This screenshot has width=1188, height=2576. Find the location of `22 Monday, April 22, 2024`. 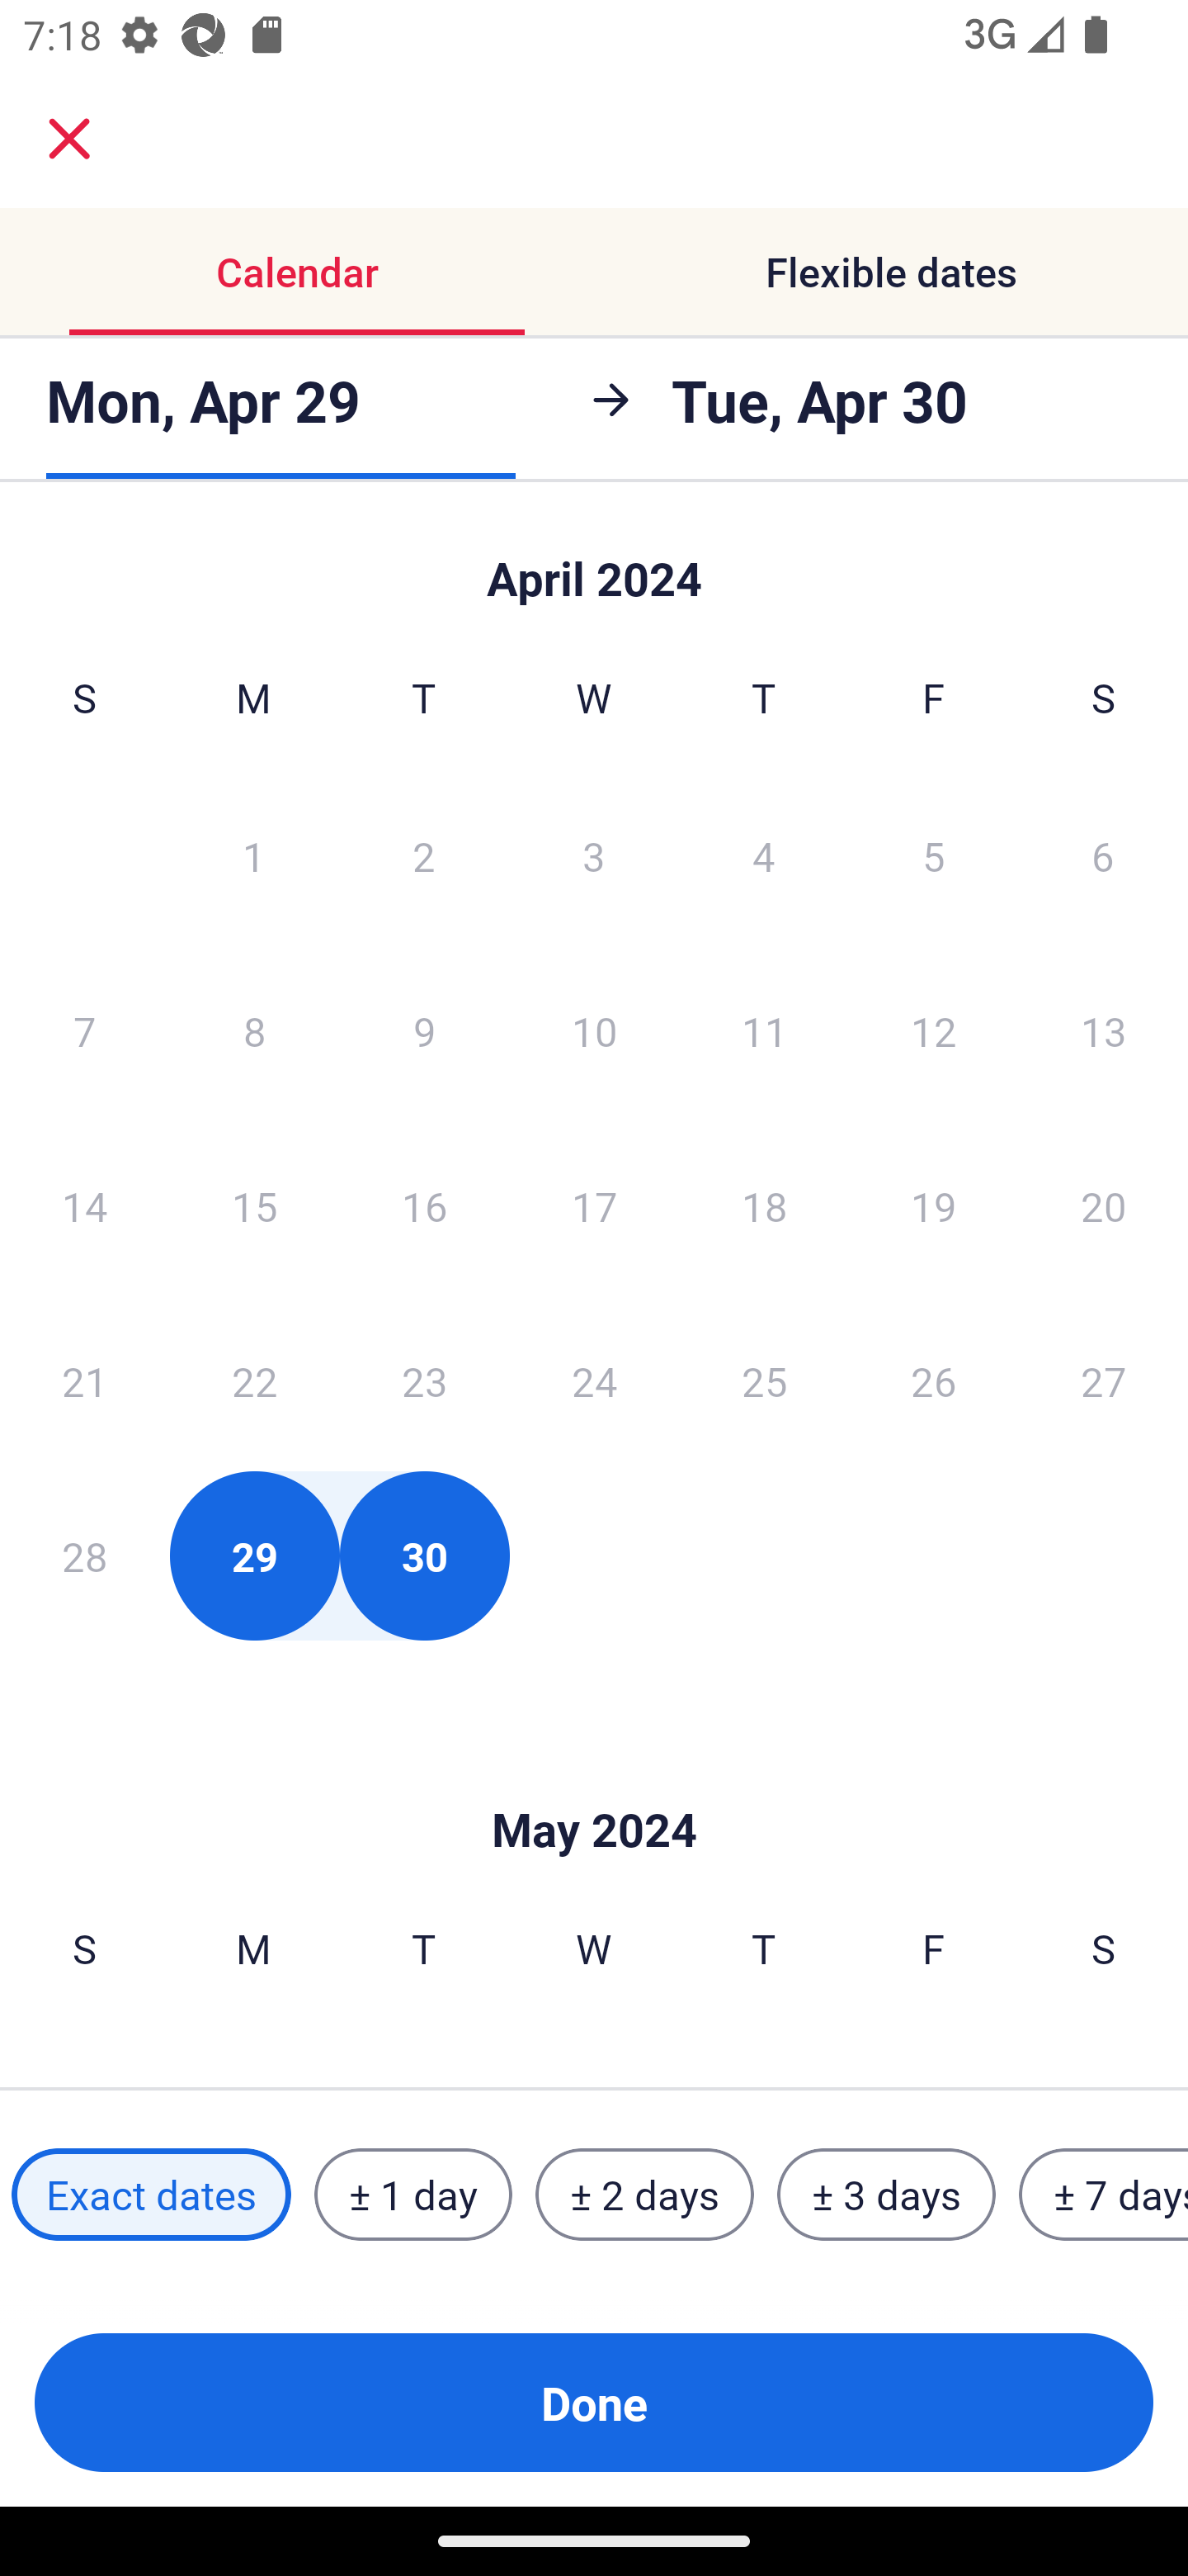

22 Monday, April 22, 2024 is located at coordinates (254, 1380).